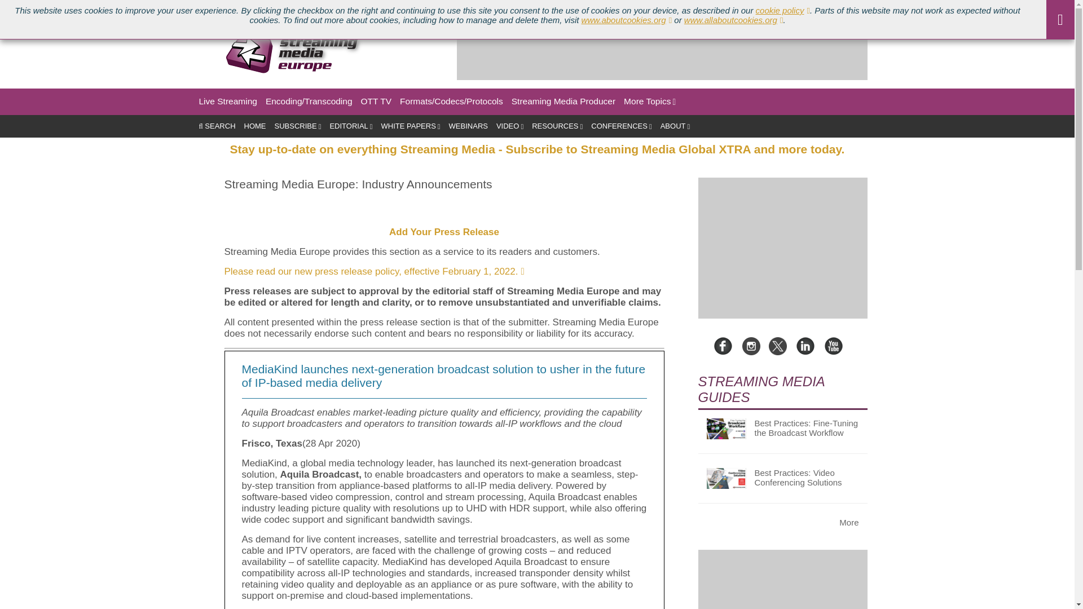  I want to click on PRODUCER, so click(74, 8).